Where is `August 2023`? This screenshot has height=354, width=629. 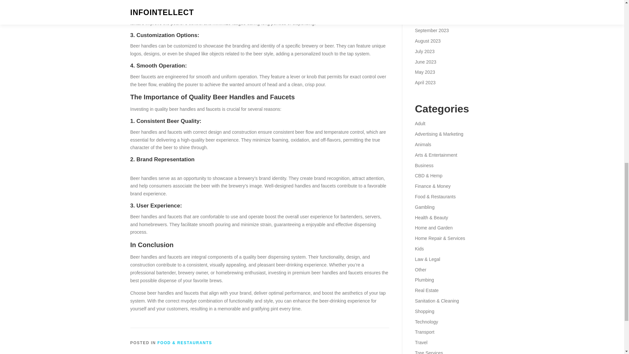 August 2023 is located at coordinates (428, 41).